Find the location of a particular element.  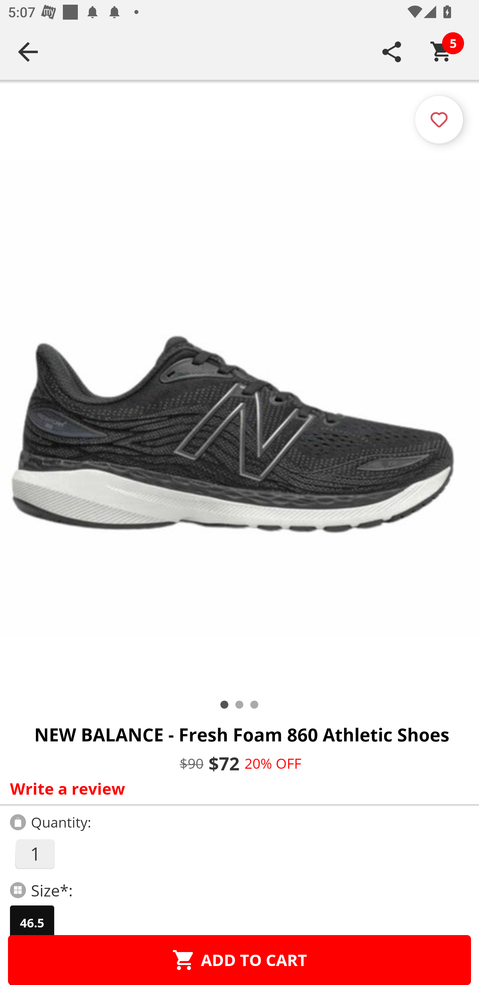

SHARE is located at coordinates (392, 52).